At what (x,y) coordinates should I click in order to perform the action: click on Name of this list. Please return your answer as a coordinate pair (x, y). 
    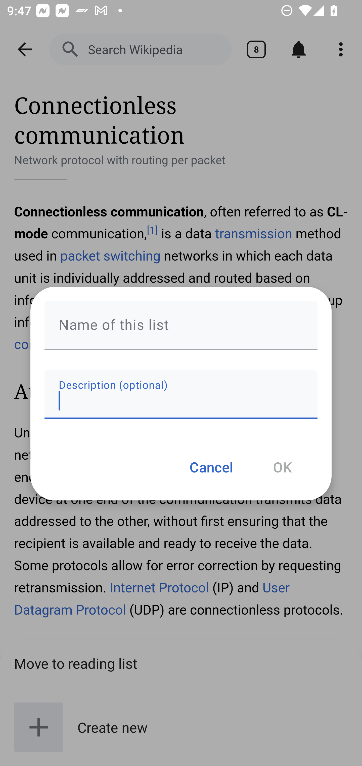
    Looking at the image, I should click on (181, 326).